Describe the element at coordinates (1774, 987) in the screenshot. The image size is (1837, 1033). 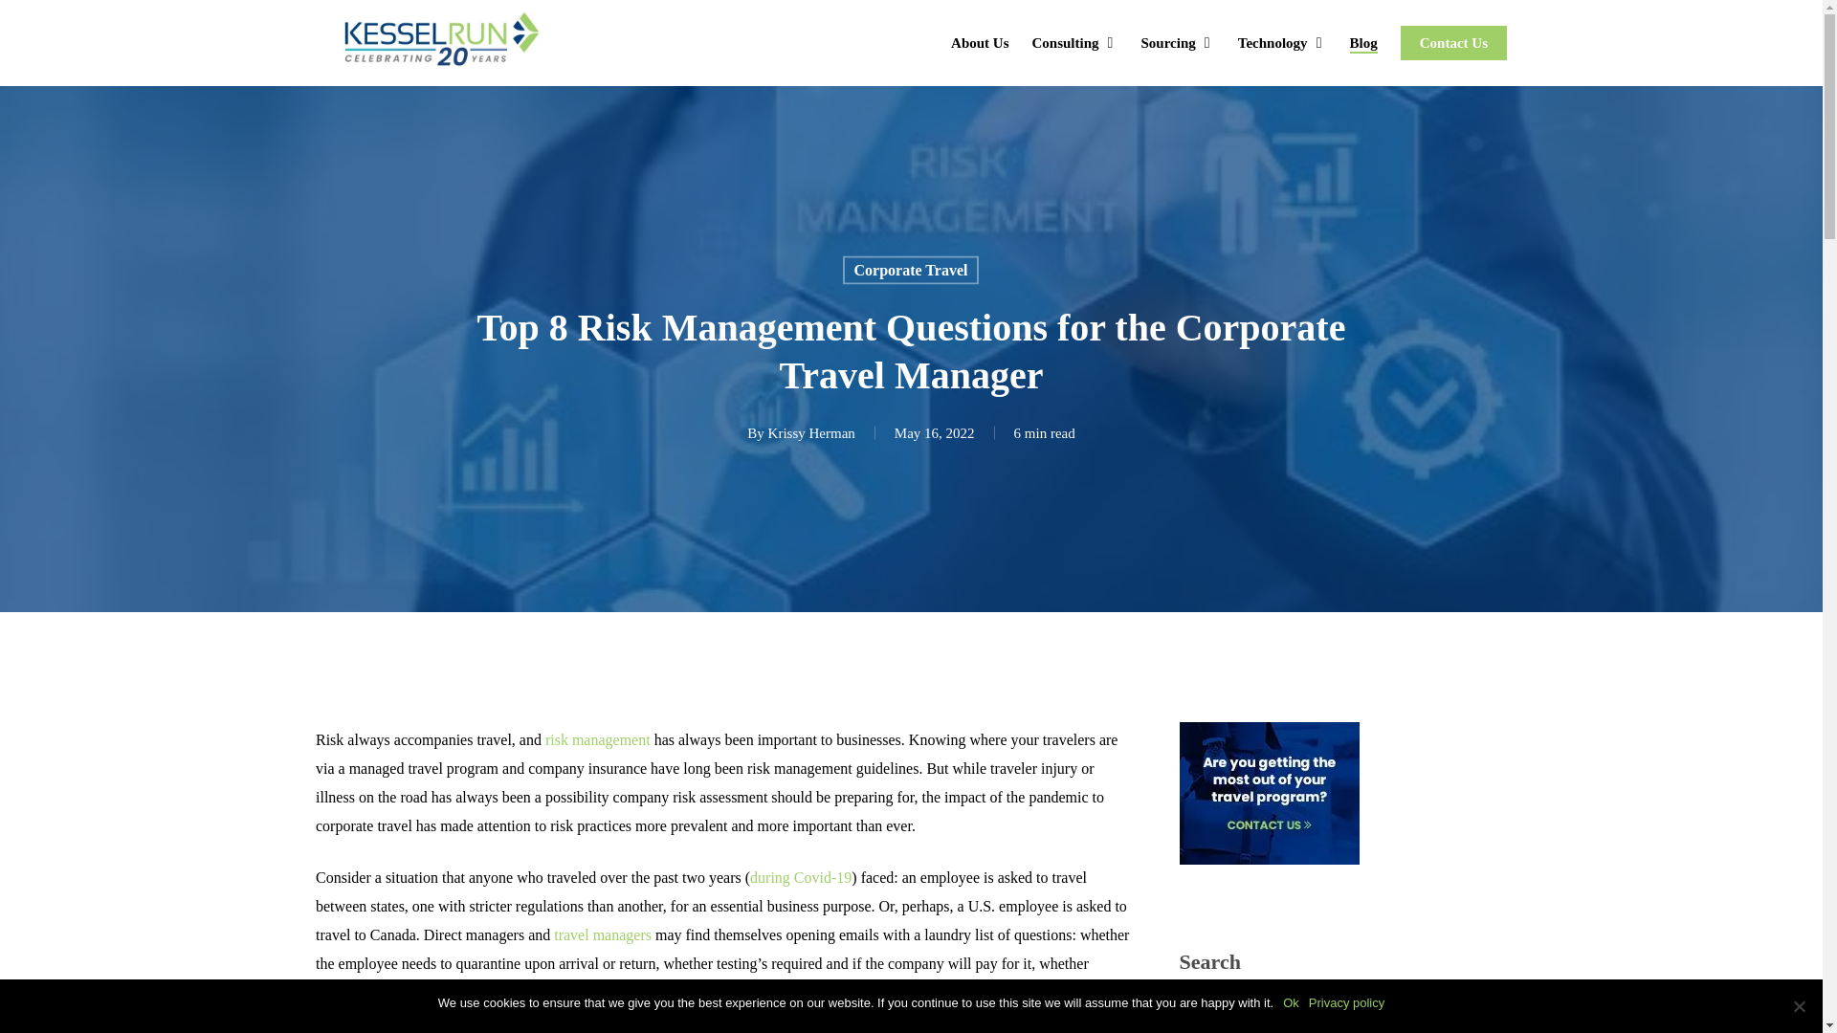
I see `Chat Widget` at that location.